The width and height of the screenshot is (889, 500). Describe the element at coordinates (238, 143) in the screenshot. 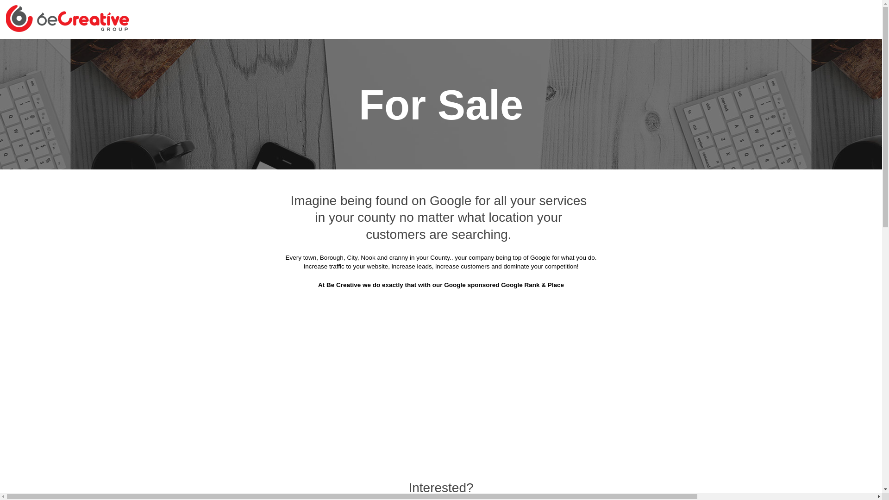

I see `Aggregate Suppliers Camelford Cornwall` at that location.